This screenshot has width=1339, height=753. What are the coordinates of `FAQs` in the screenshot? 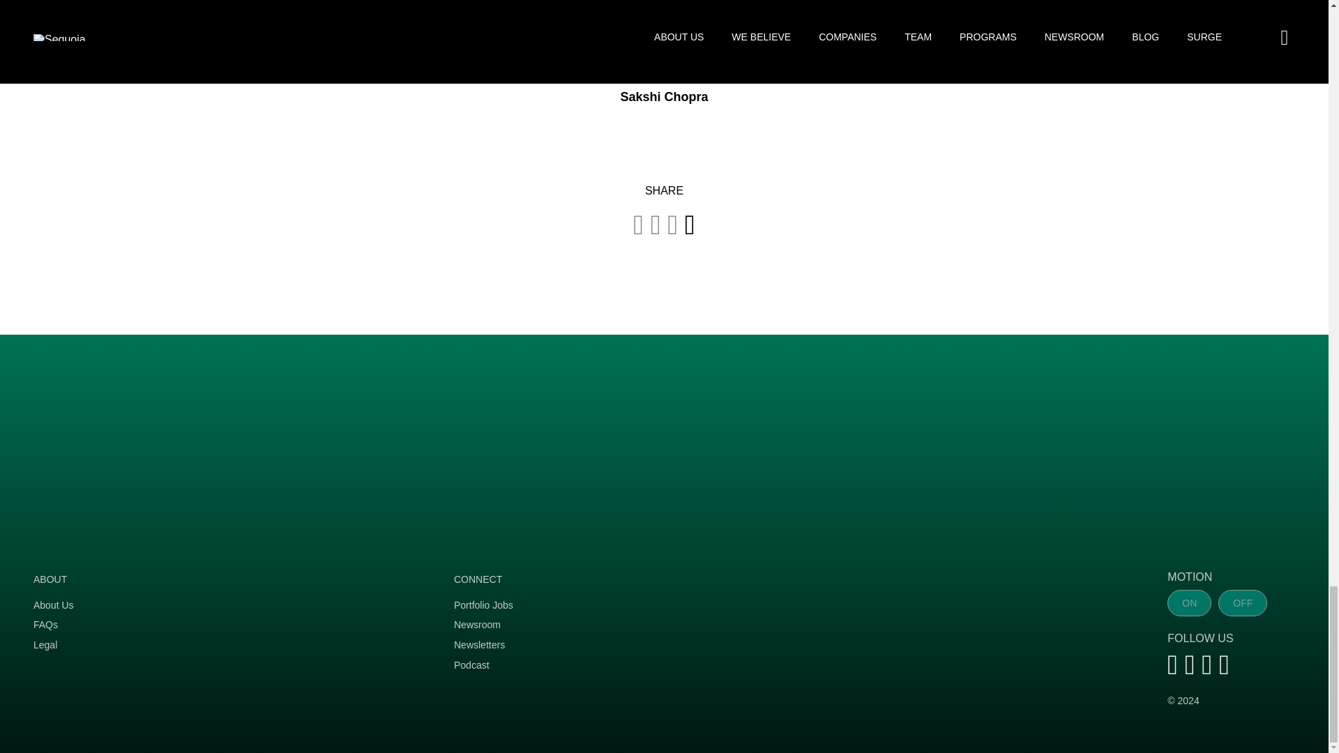 It's located at (229, 625).